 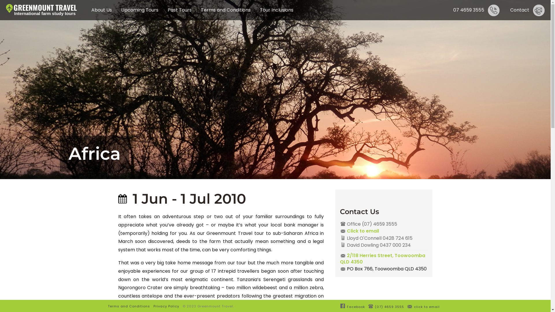 What do you see at coordinates (226, 10) in the screenshot?
I see `Terms and Conditions` at bounding box center [226, 10].